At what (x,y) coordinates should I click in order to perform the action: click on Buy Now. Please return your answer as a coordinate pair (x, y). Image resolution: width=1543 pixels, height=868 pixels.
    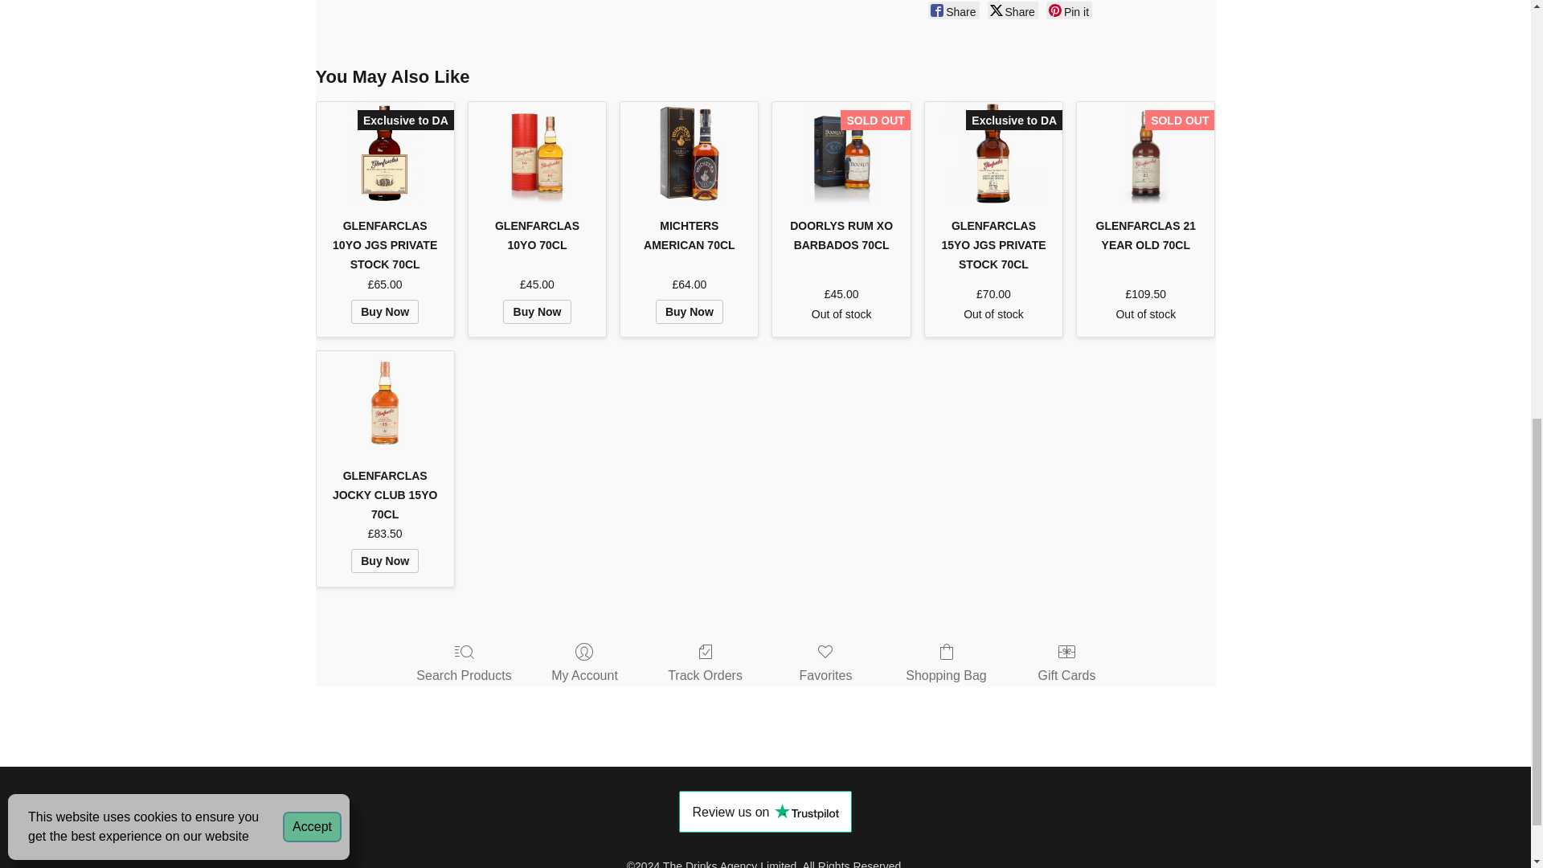
    Looking at the image, I should click on (537, 311).